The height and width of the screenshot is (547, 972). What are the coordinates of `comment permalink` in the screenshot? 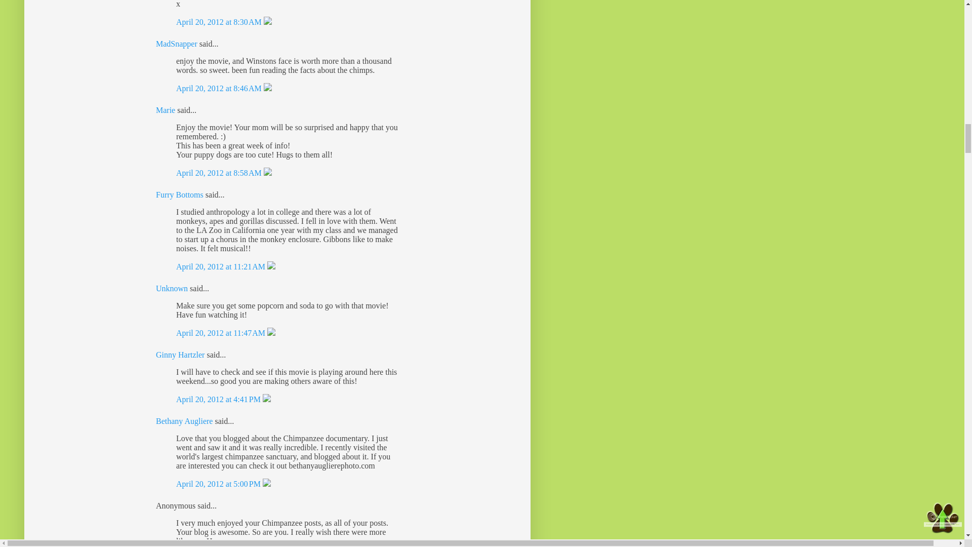 It's located at (220, 172).